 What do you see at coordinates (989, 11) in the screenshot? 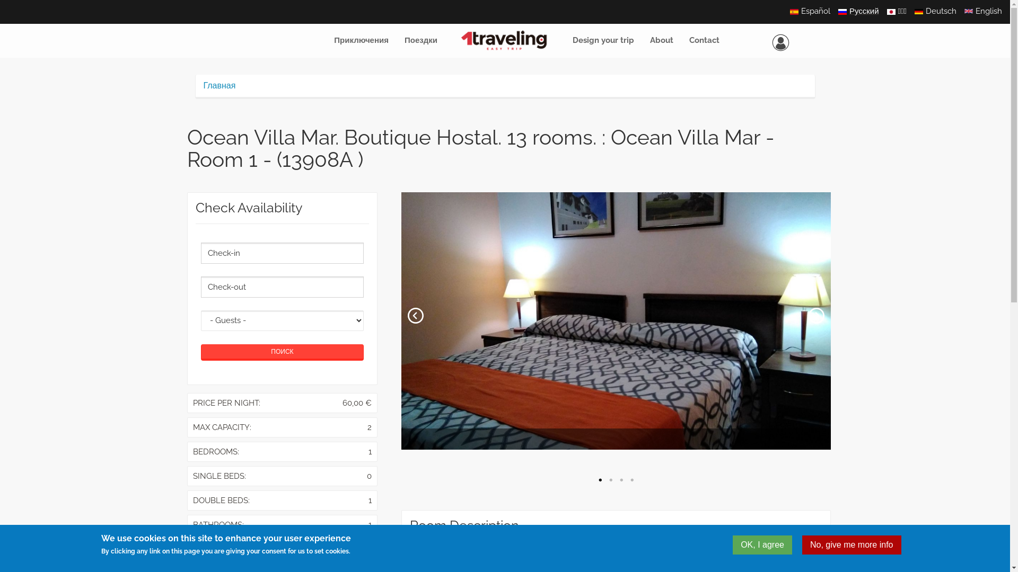
I see `English` at bounding box center [989, 11].